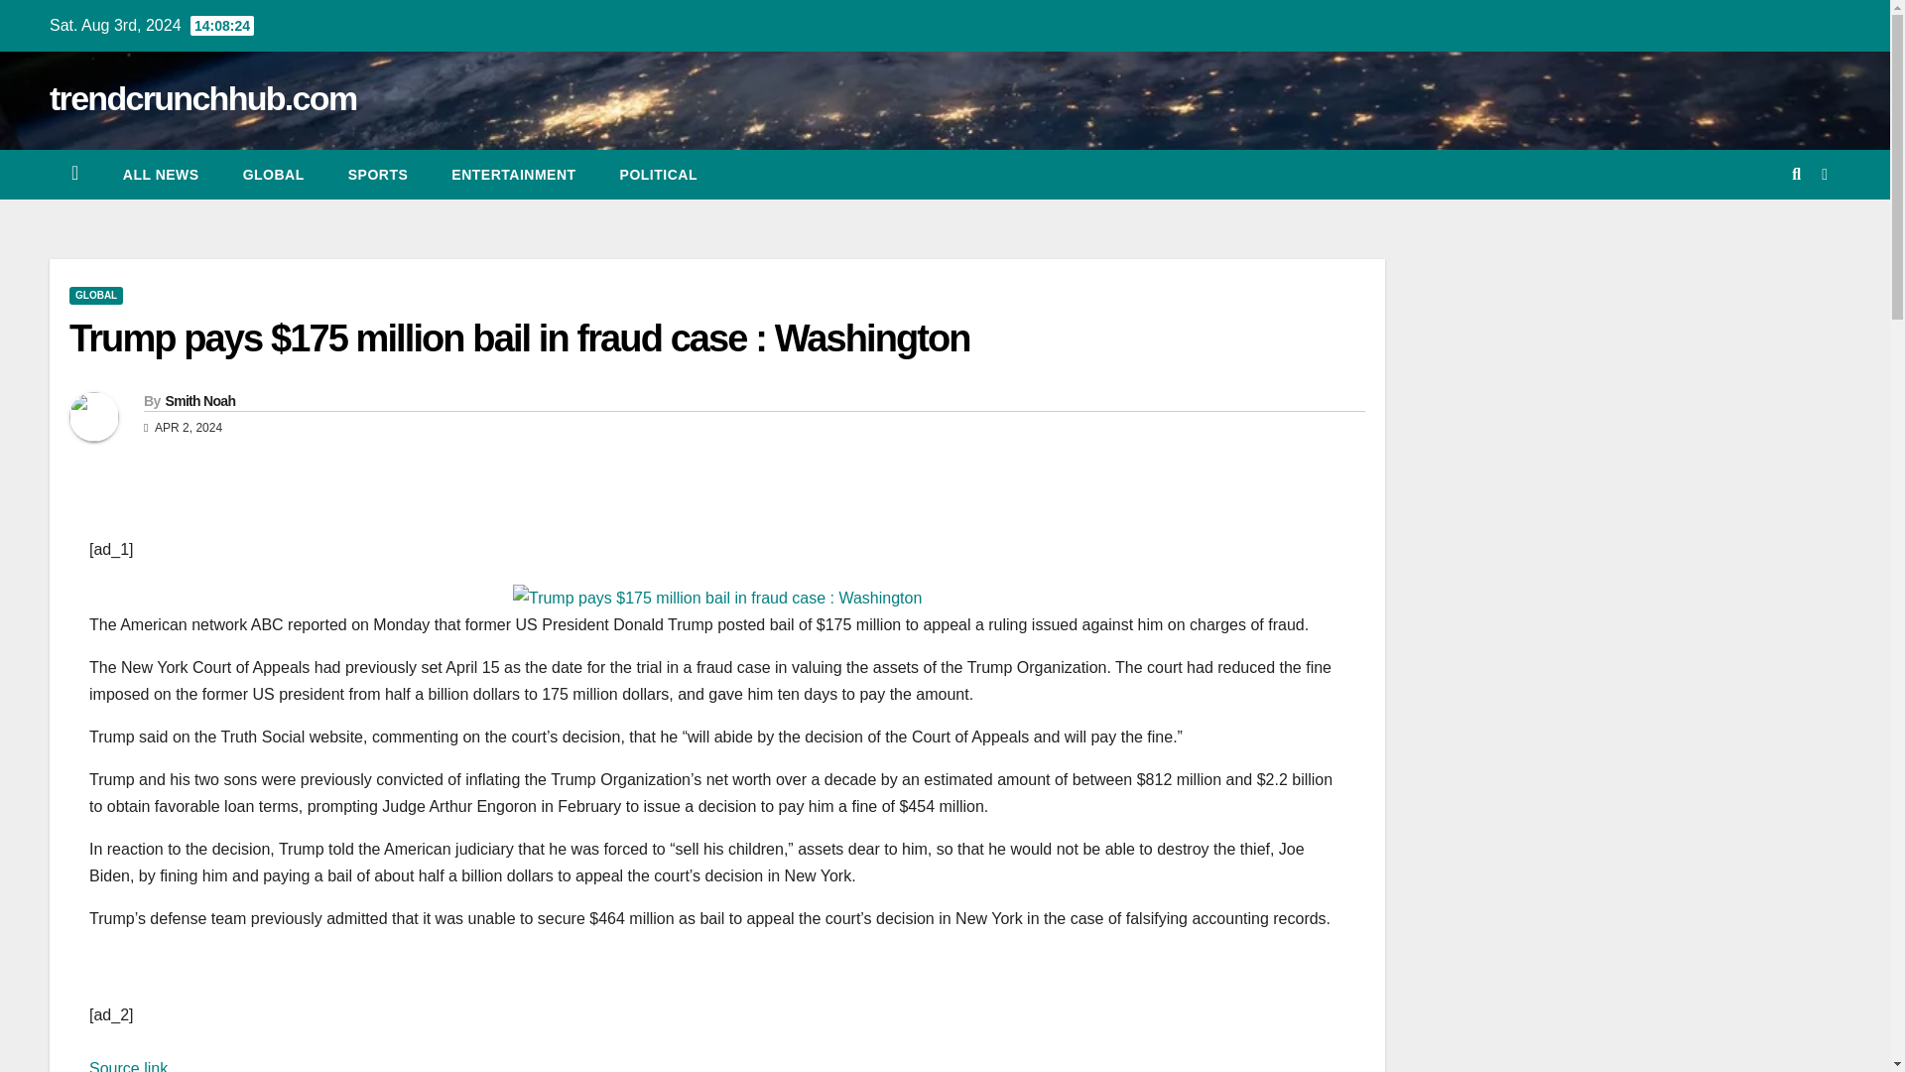 This screenshot has height=1072, width=1905. Describe the element at coordinates (198, 401) in the screenshot. I see `Smith Noah` at that location.